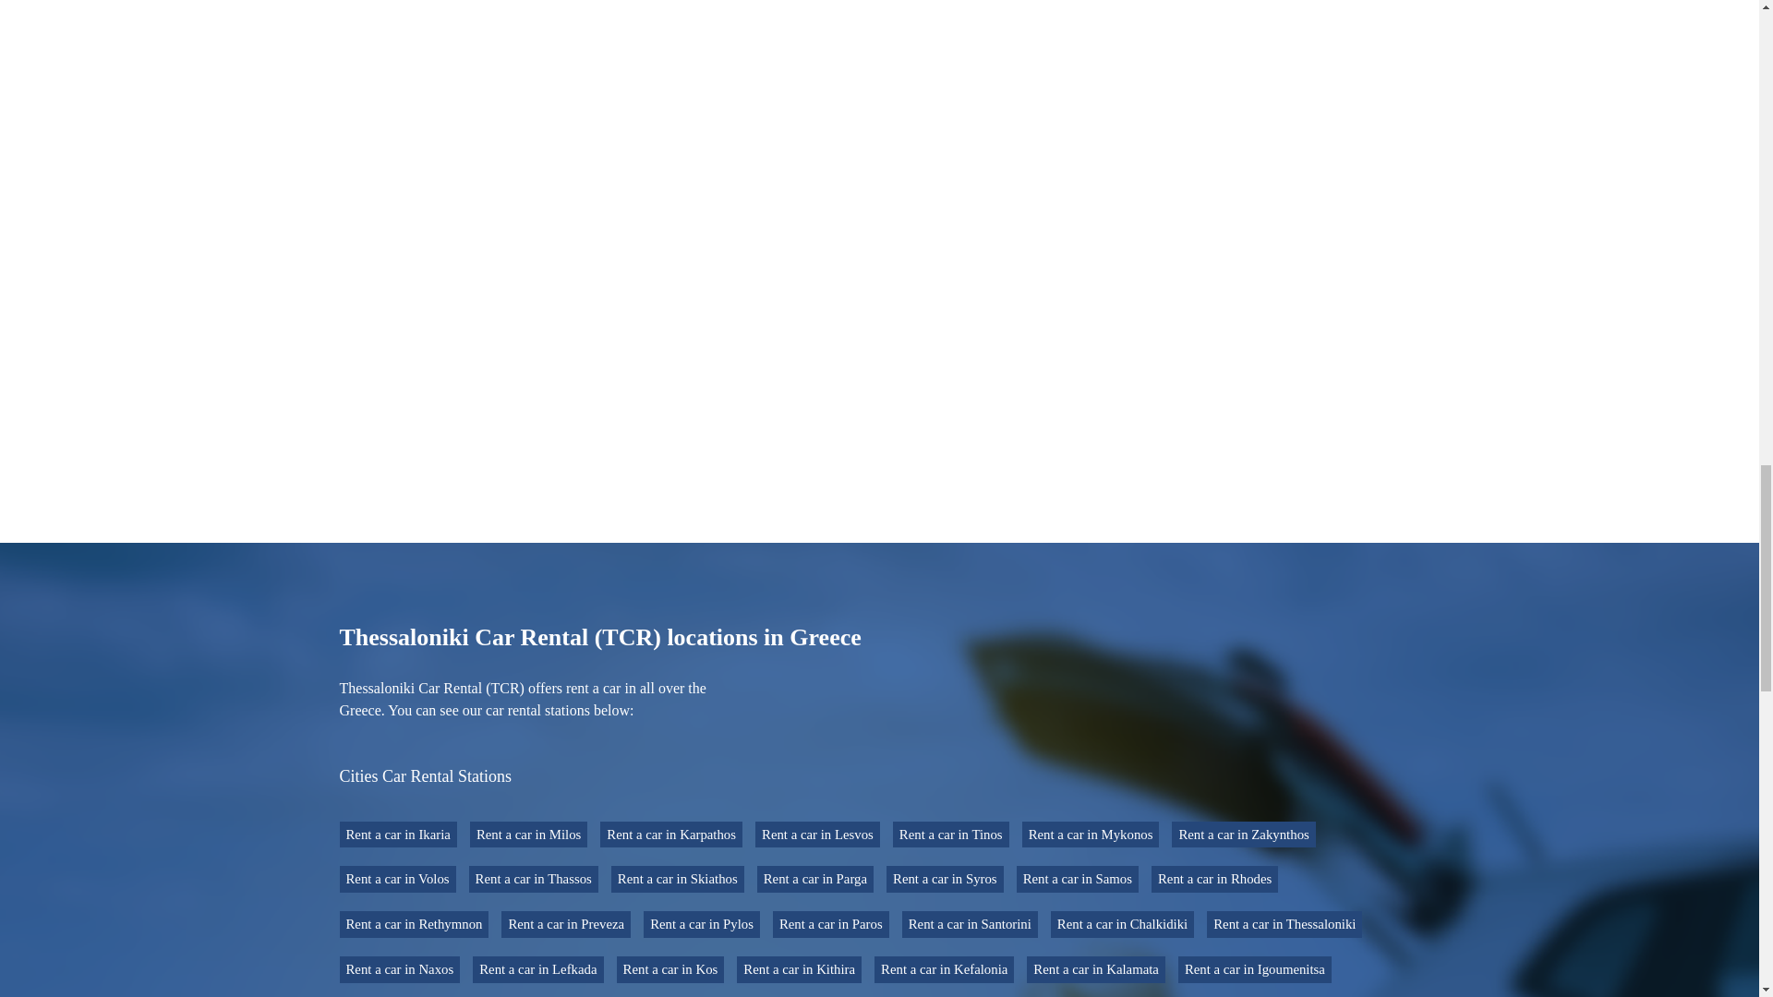  I want to click on Rent a car in Karpathos, so click(671, 835).